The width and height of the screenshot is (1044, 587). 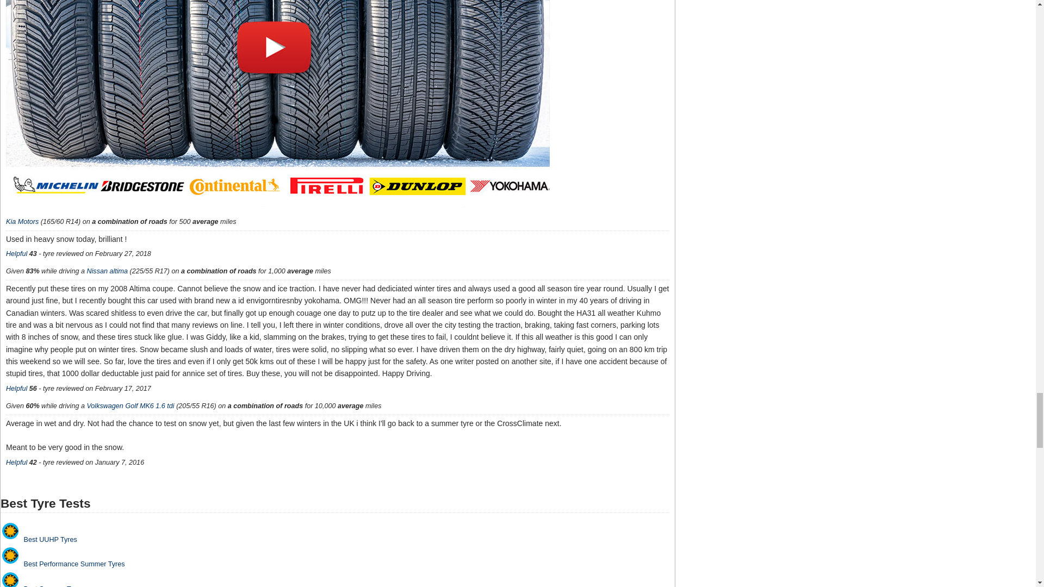 I want to click on Best Summer Tyres, so click(x=10, y=579).